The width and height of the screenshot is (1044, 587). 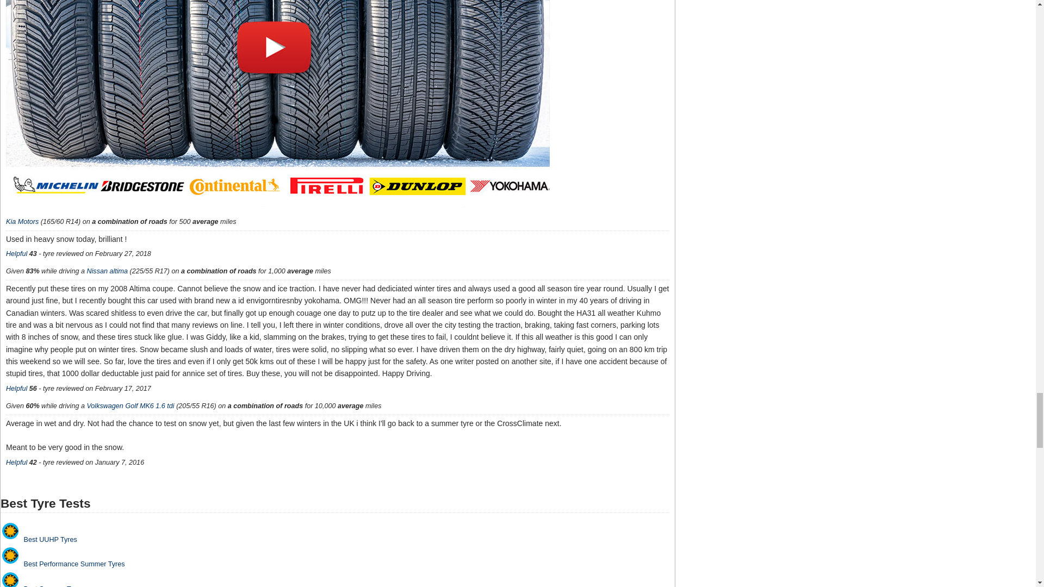 I want to click on Best Summer Tyres, so click(x=10, y=579).